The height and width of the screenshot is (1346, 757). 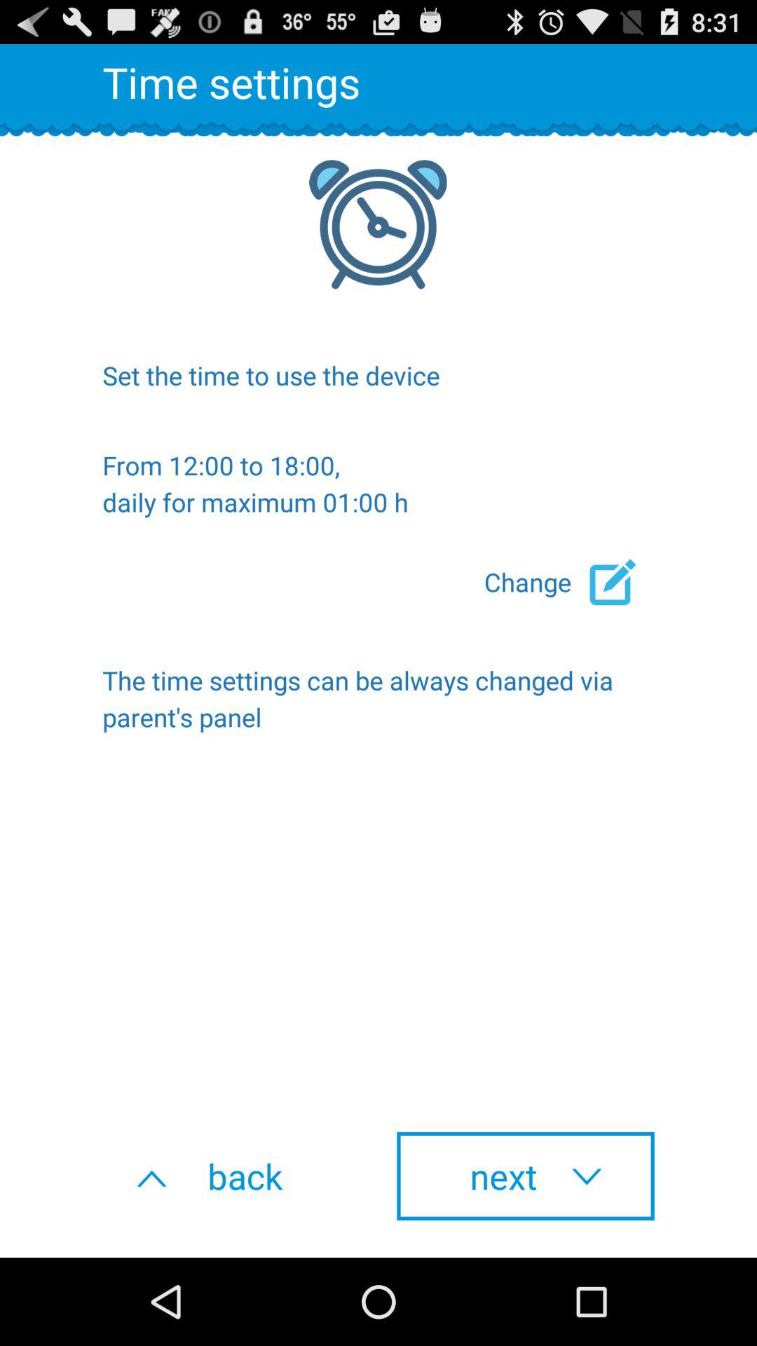 I want to click on turn on the next button, so click(x=526, y=1176).